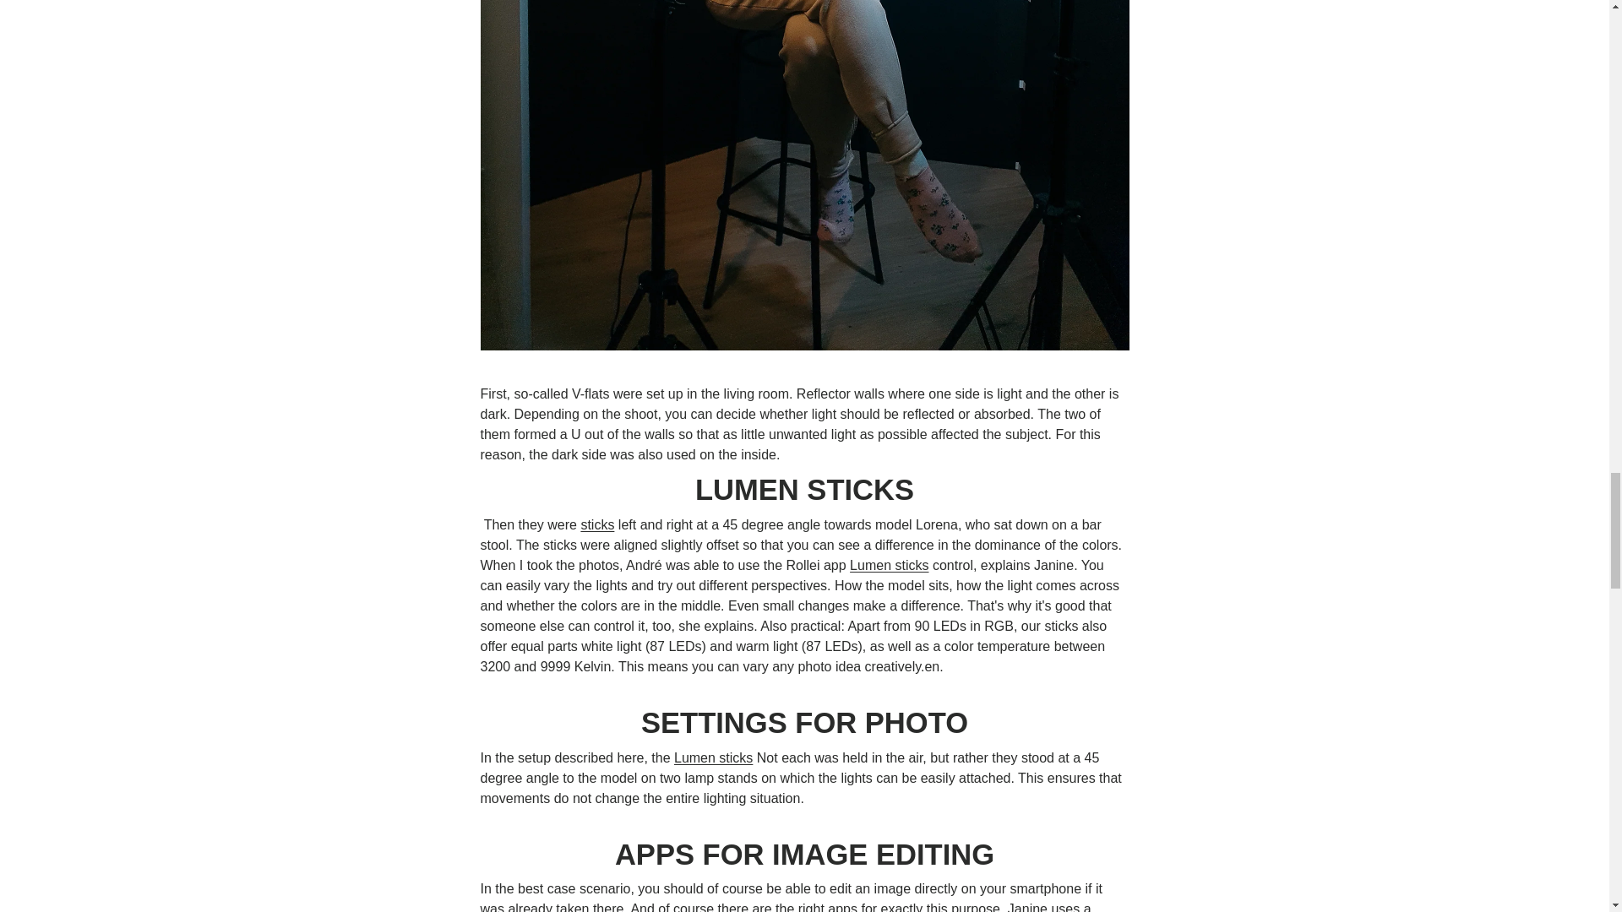  Describe the element at coordinates (597, 524) in the screenshot. I see `Lumen LED-Sticks von Rollei` at that location.